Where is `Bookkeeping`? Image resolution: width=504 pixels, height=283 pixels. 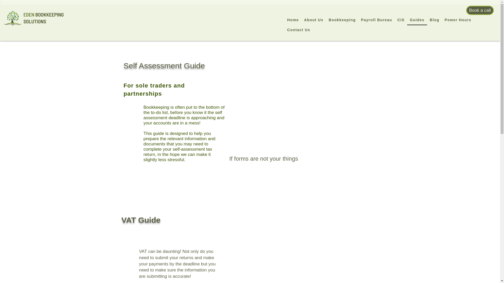
Bookkeeping is located at coordinates (342, 20).